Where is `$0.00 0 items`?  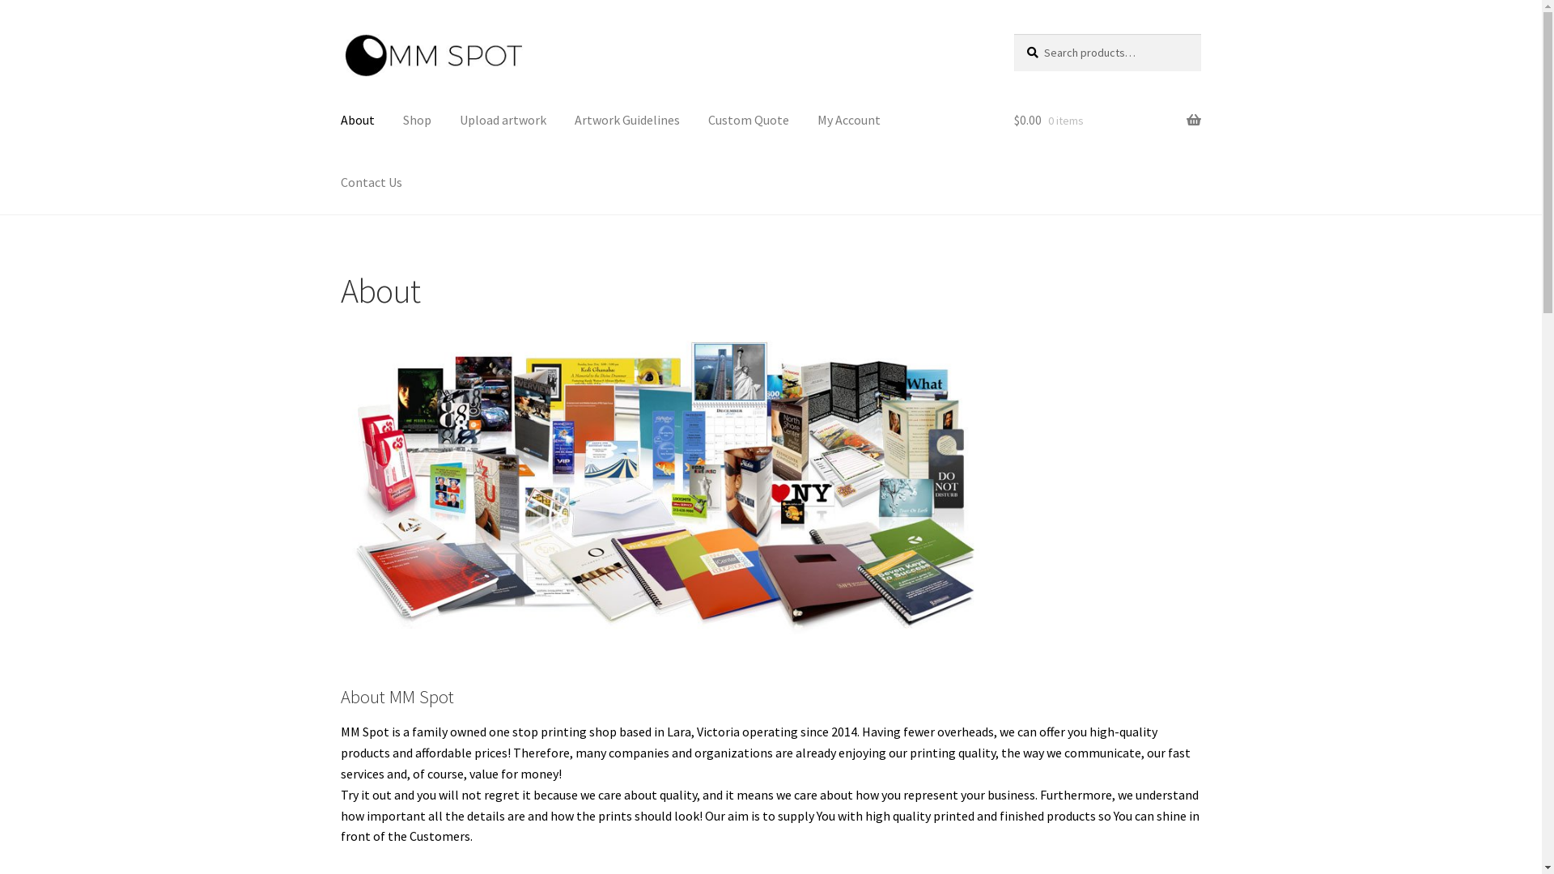 $0.00 0 items is located at coordinates (1107, 121).